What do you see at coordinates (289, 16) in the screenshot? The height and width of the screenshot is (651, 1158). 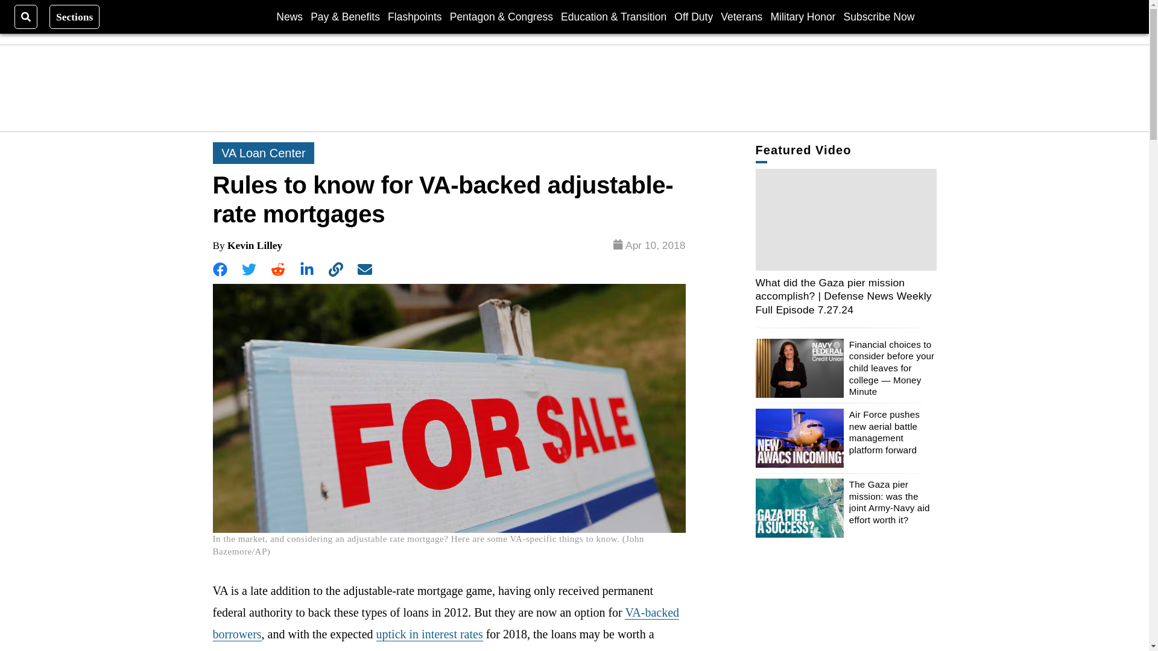 I see `News` at bounding box center [289, 16].